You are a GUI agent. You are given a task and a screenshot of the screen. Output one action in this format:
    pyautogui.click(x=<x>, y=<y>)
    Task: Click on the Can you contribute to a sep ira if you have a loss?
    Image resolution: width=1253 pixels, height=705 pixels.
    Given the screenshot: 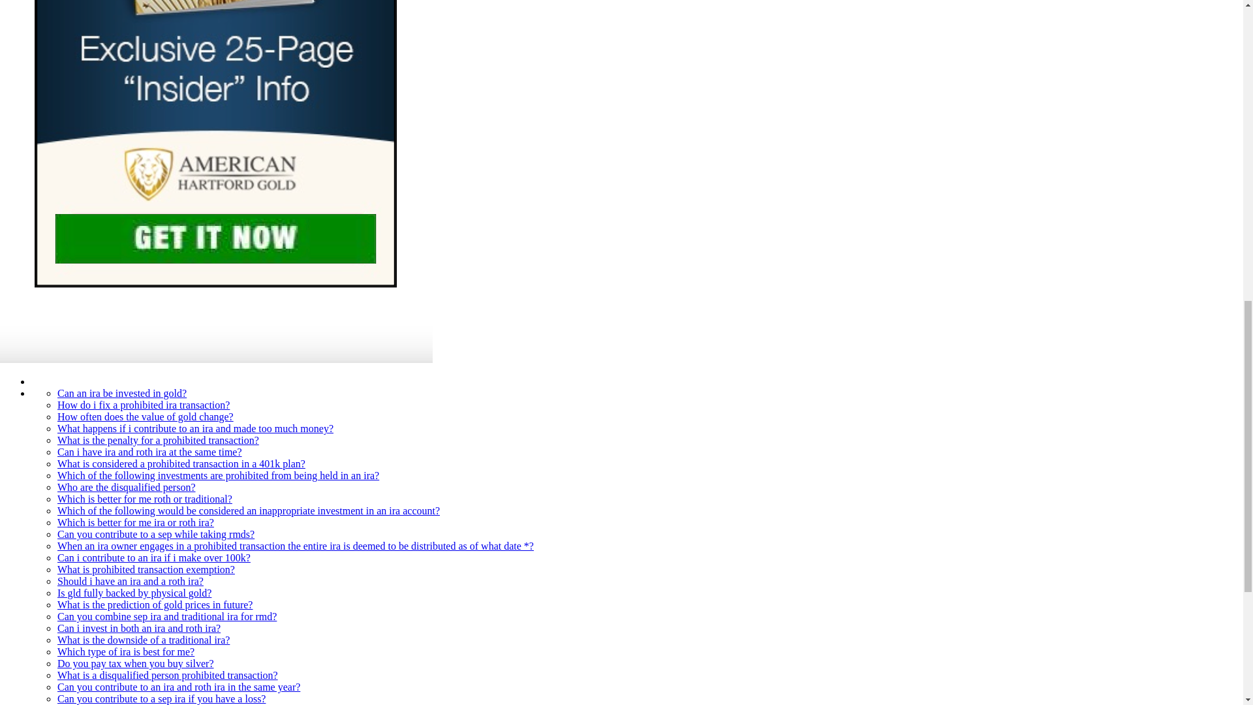 What is the action you would take?
    pyautogui.click(x=162, y=698)
    